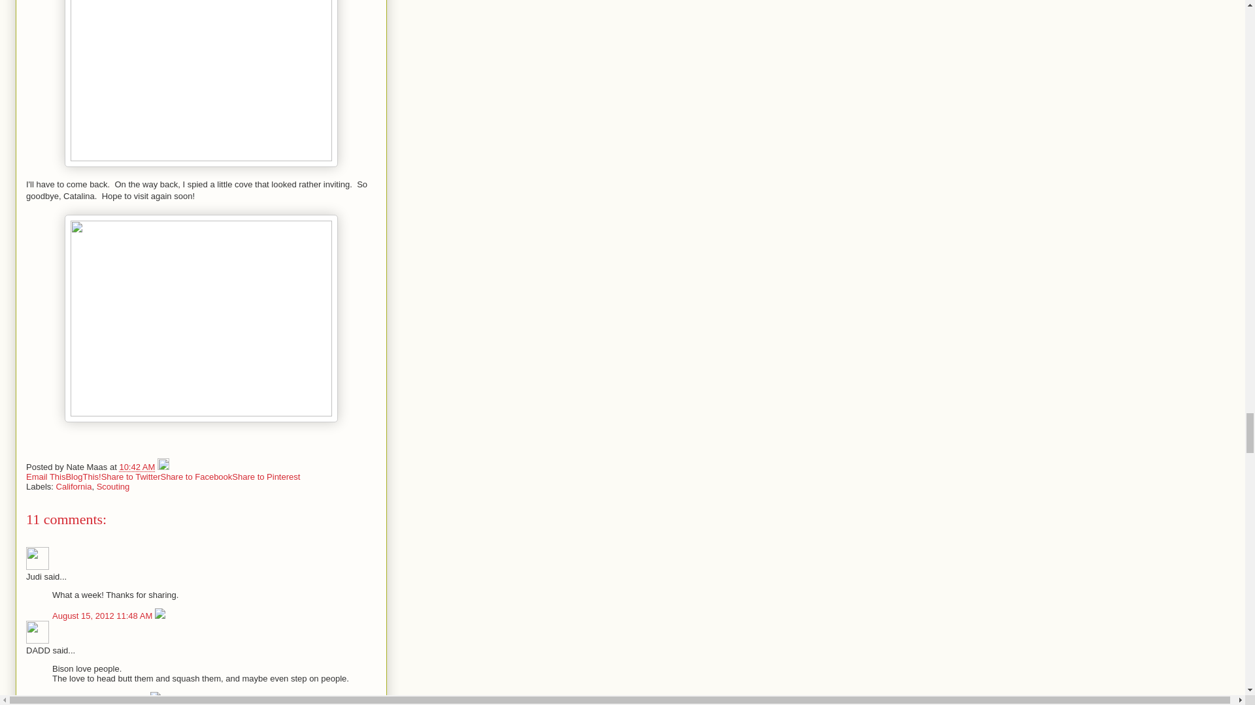 This screenshot has width=1255, height=705. What do you see at coordinates (156, 698) in the screenshot?
I see `Delete Comment` at bounding box center [156, 698].